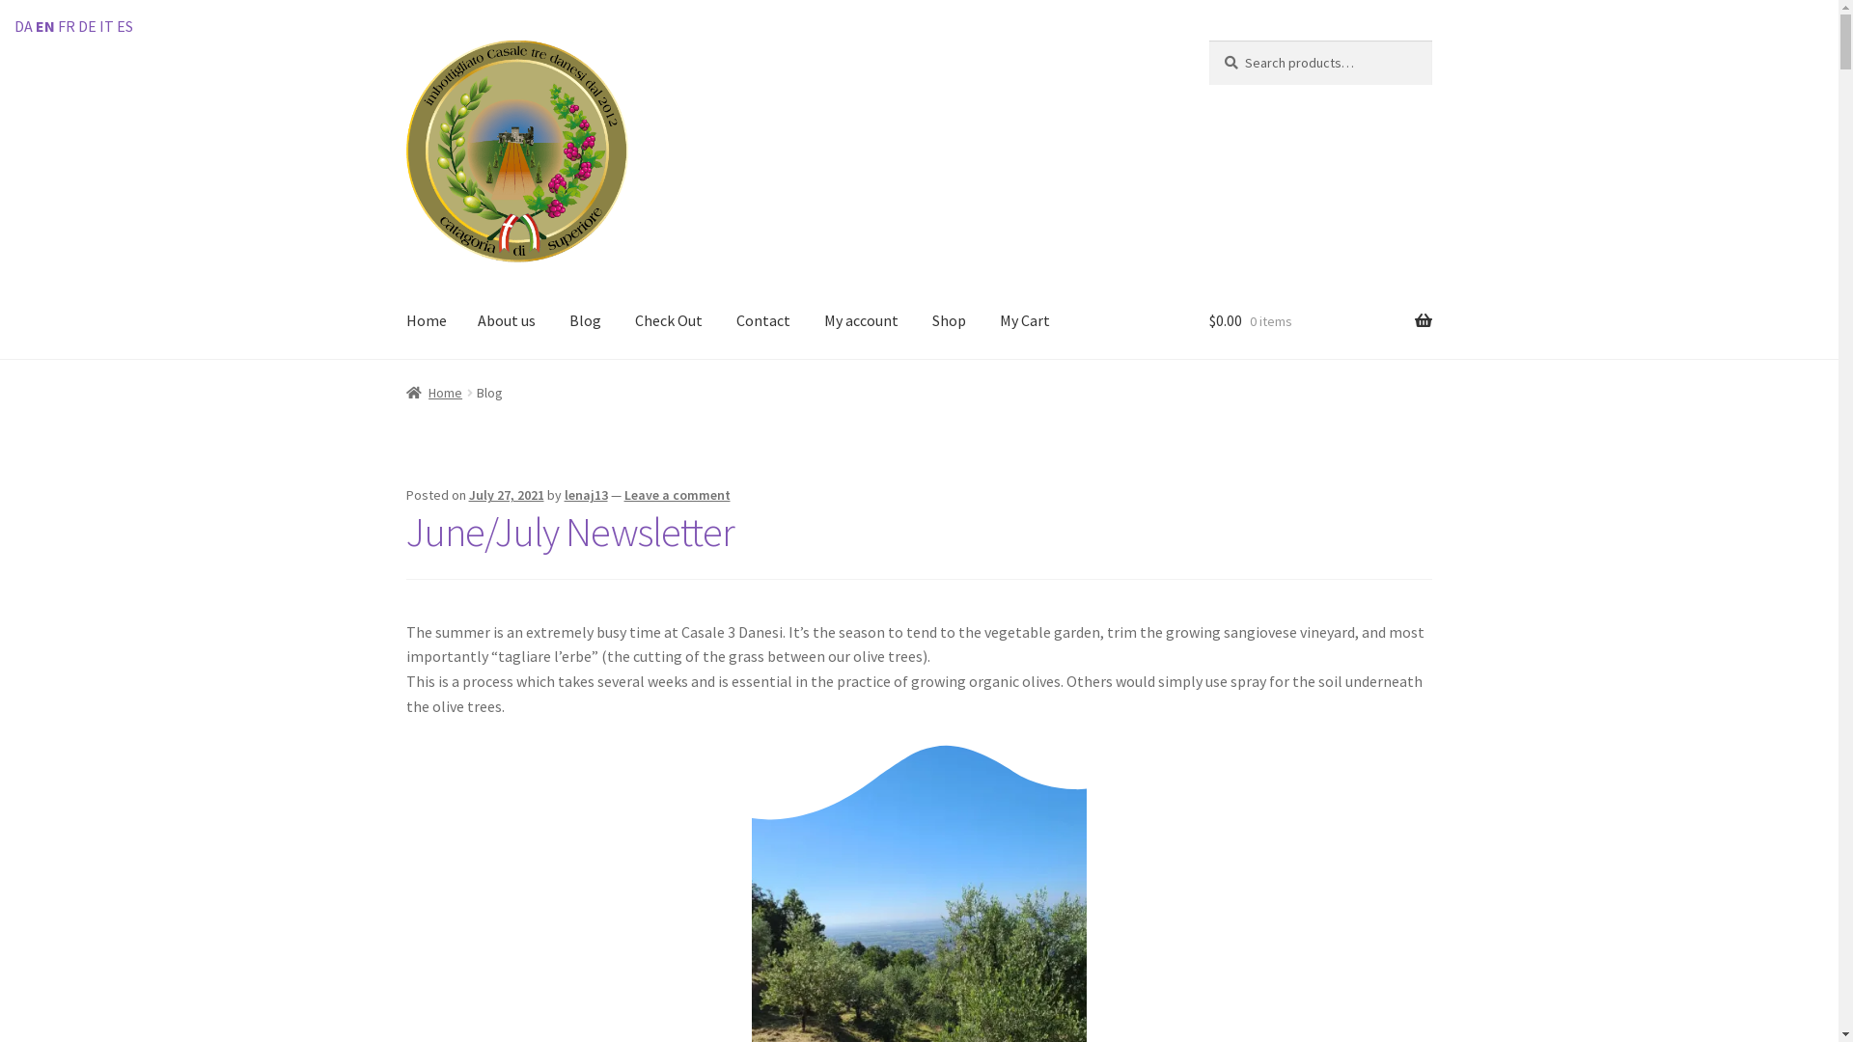 Image resolution: width=1853 pixels, height=1042 pixels. What do you see at coordinates (669, 322) in the screenshot?
I see `Check Out` at bounding box center [669, 322].